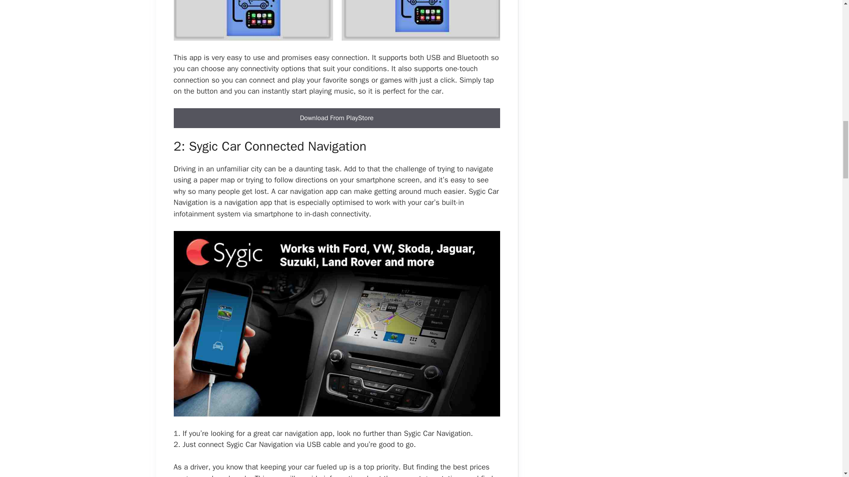 The image size is (849, 477). Describe the element at coordinates (336, 117) in the screenshot. I see `Download From PlayStore` at that location.